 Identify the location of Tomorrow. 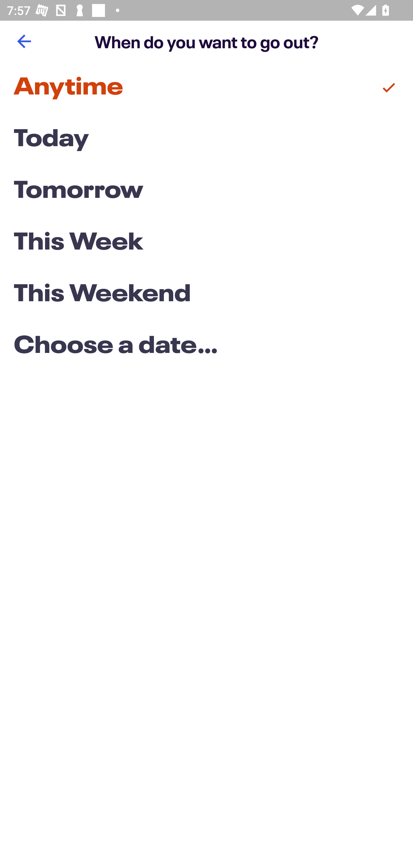
(206, 191).